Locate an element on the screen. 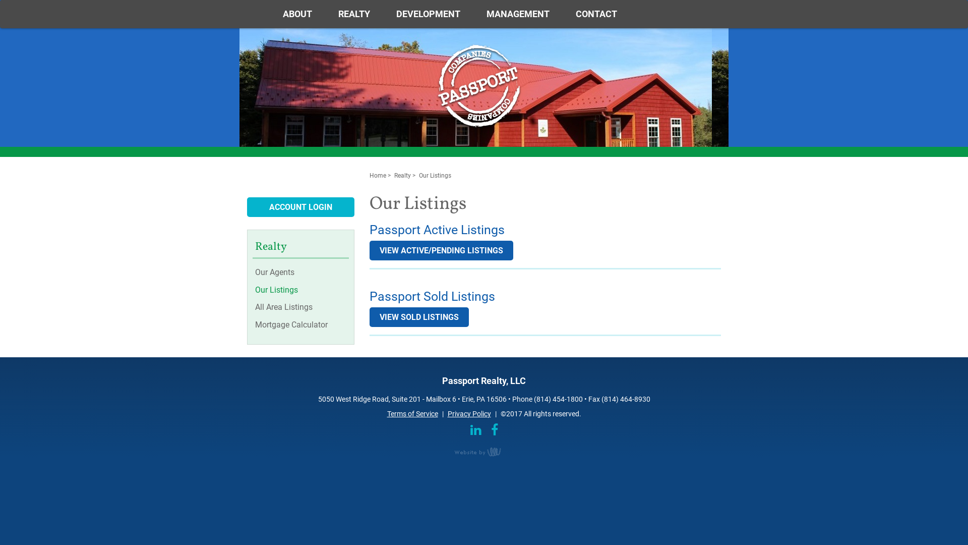 This screenshot has height=545, width=968. VIEW ACTIVE/PENDING LISTINGS is located at coordinates (441, 250).